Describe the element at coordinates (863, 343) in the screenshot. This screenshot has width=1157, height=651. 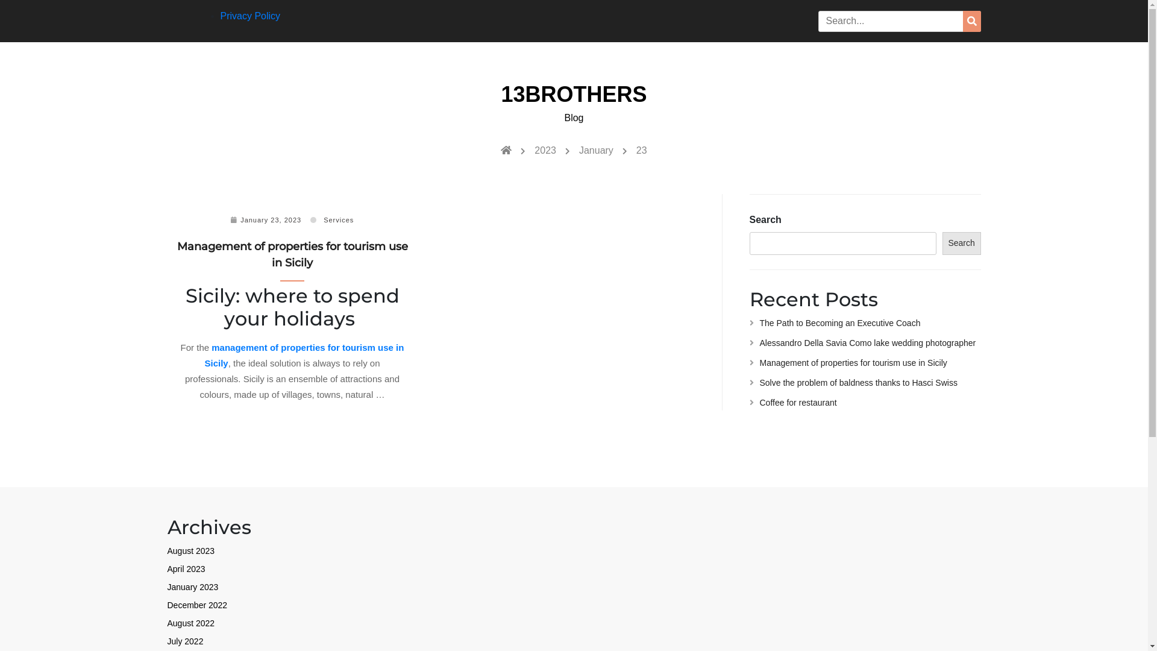
I see `Alessandro Della Savia Como lake wedding photographer` at that location.